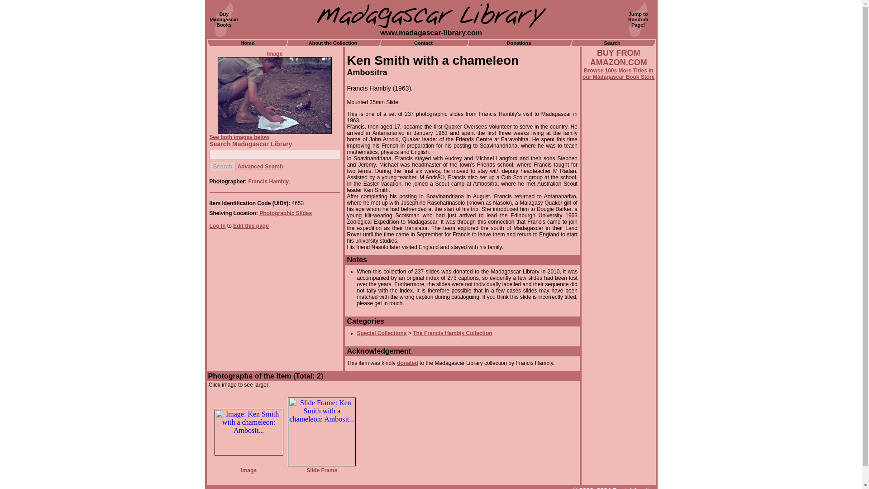  I want to click on Log In, so click(224, 19).